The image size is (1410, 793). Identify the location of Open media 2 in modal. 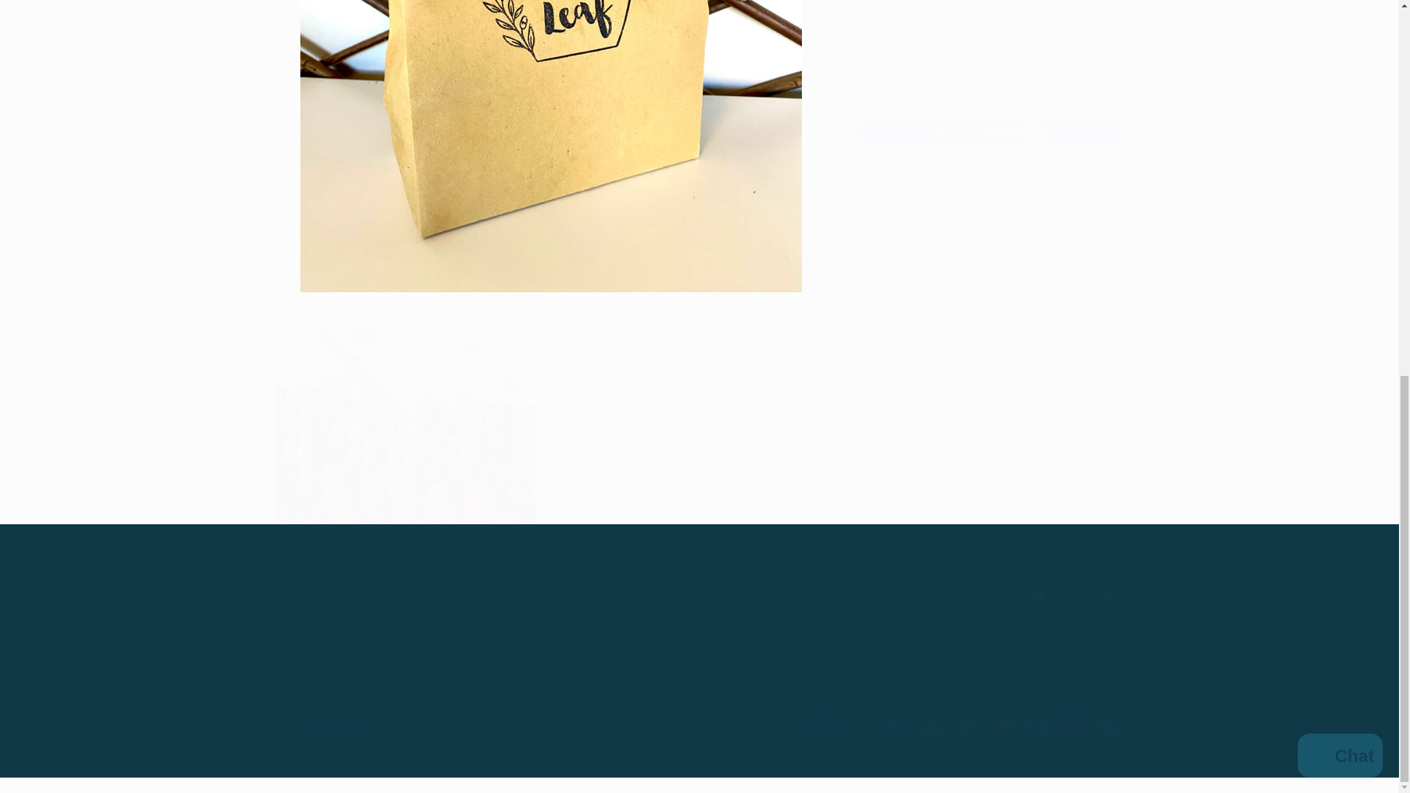
(405, 407).